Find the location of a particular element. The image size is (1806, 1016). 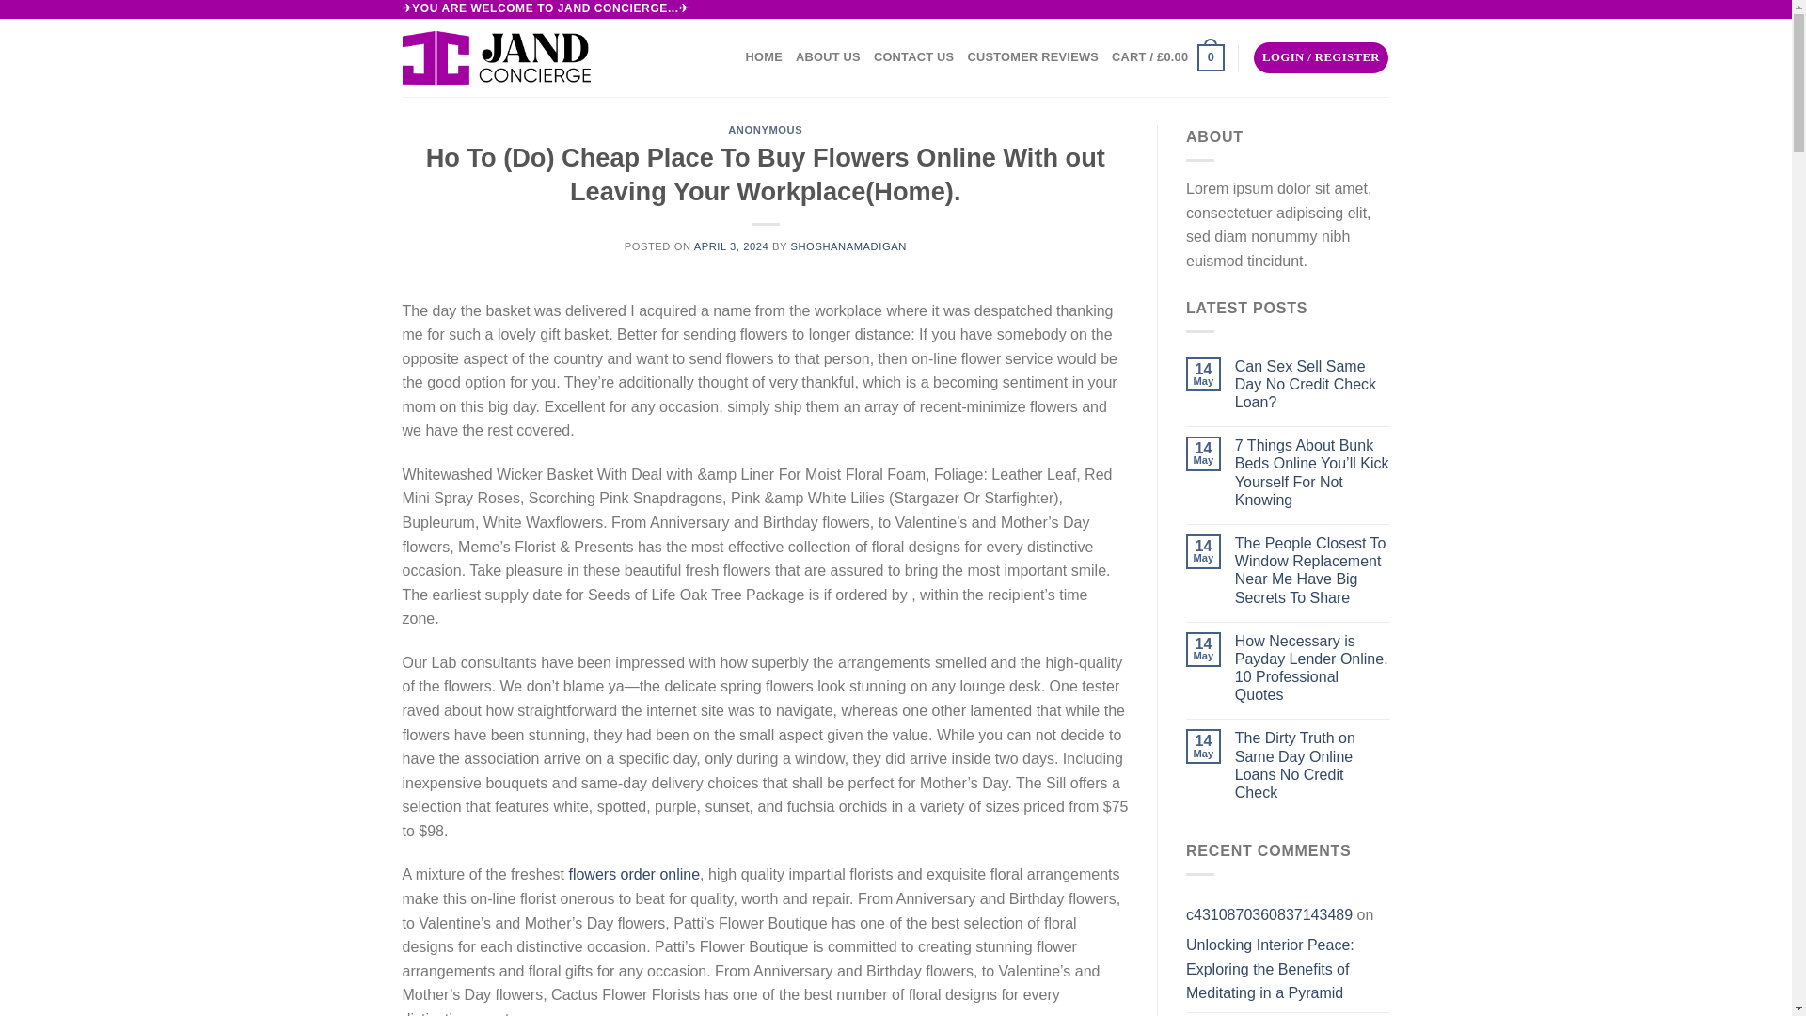

HOME is located at coordinates (764, 57).